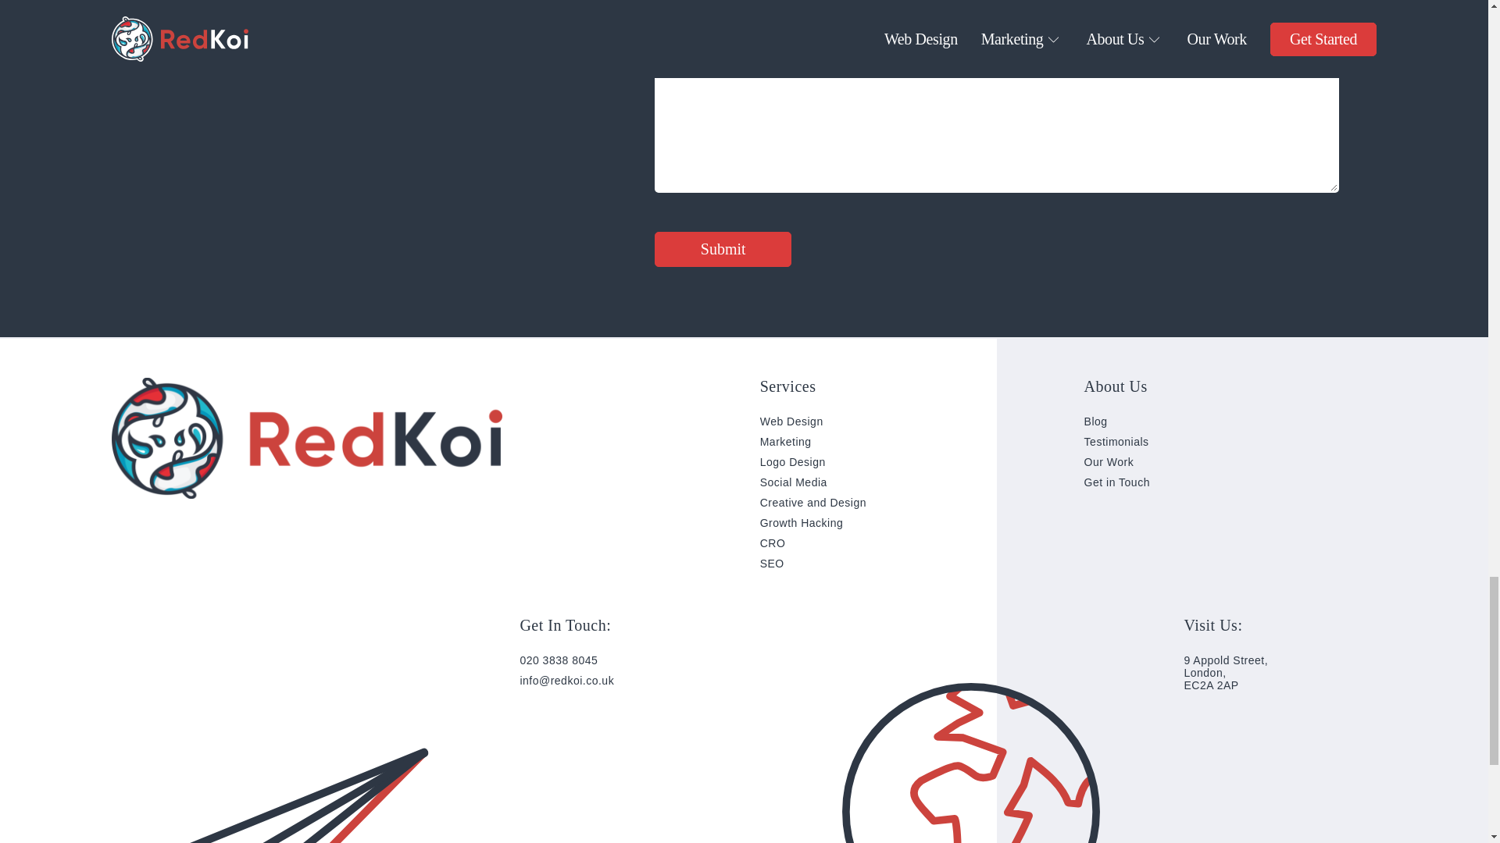  I want to click on Submit, so click(723, 250).